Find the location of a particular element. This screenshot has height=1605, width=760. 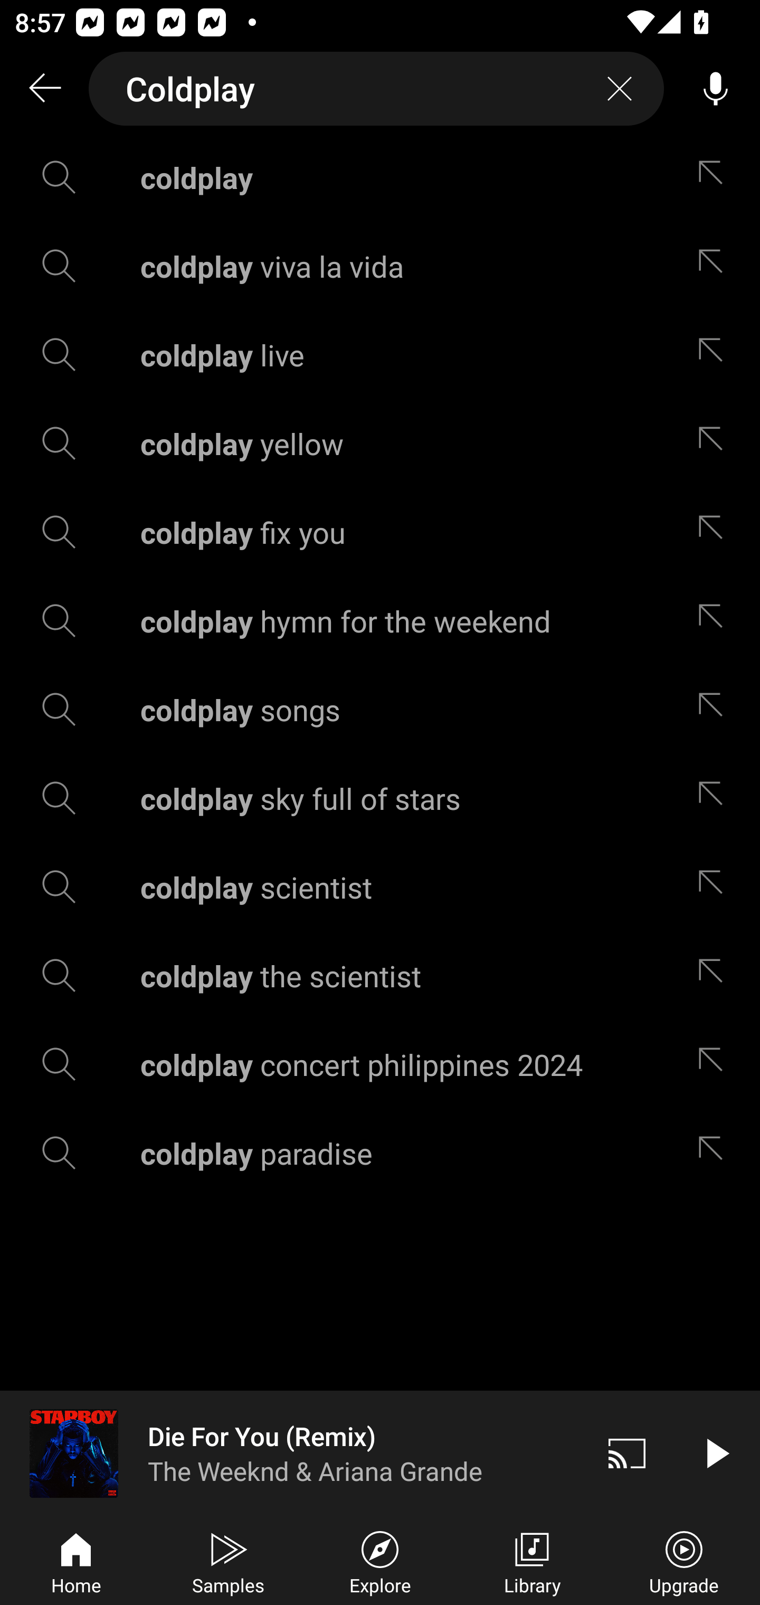

Edit suggestion coldplay scientist is located at coordinates (715, 887).